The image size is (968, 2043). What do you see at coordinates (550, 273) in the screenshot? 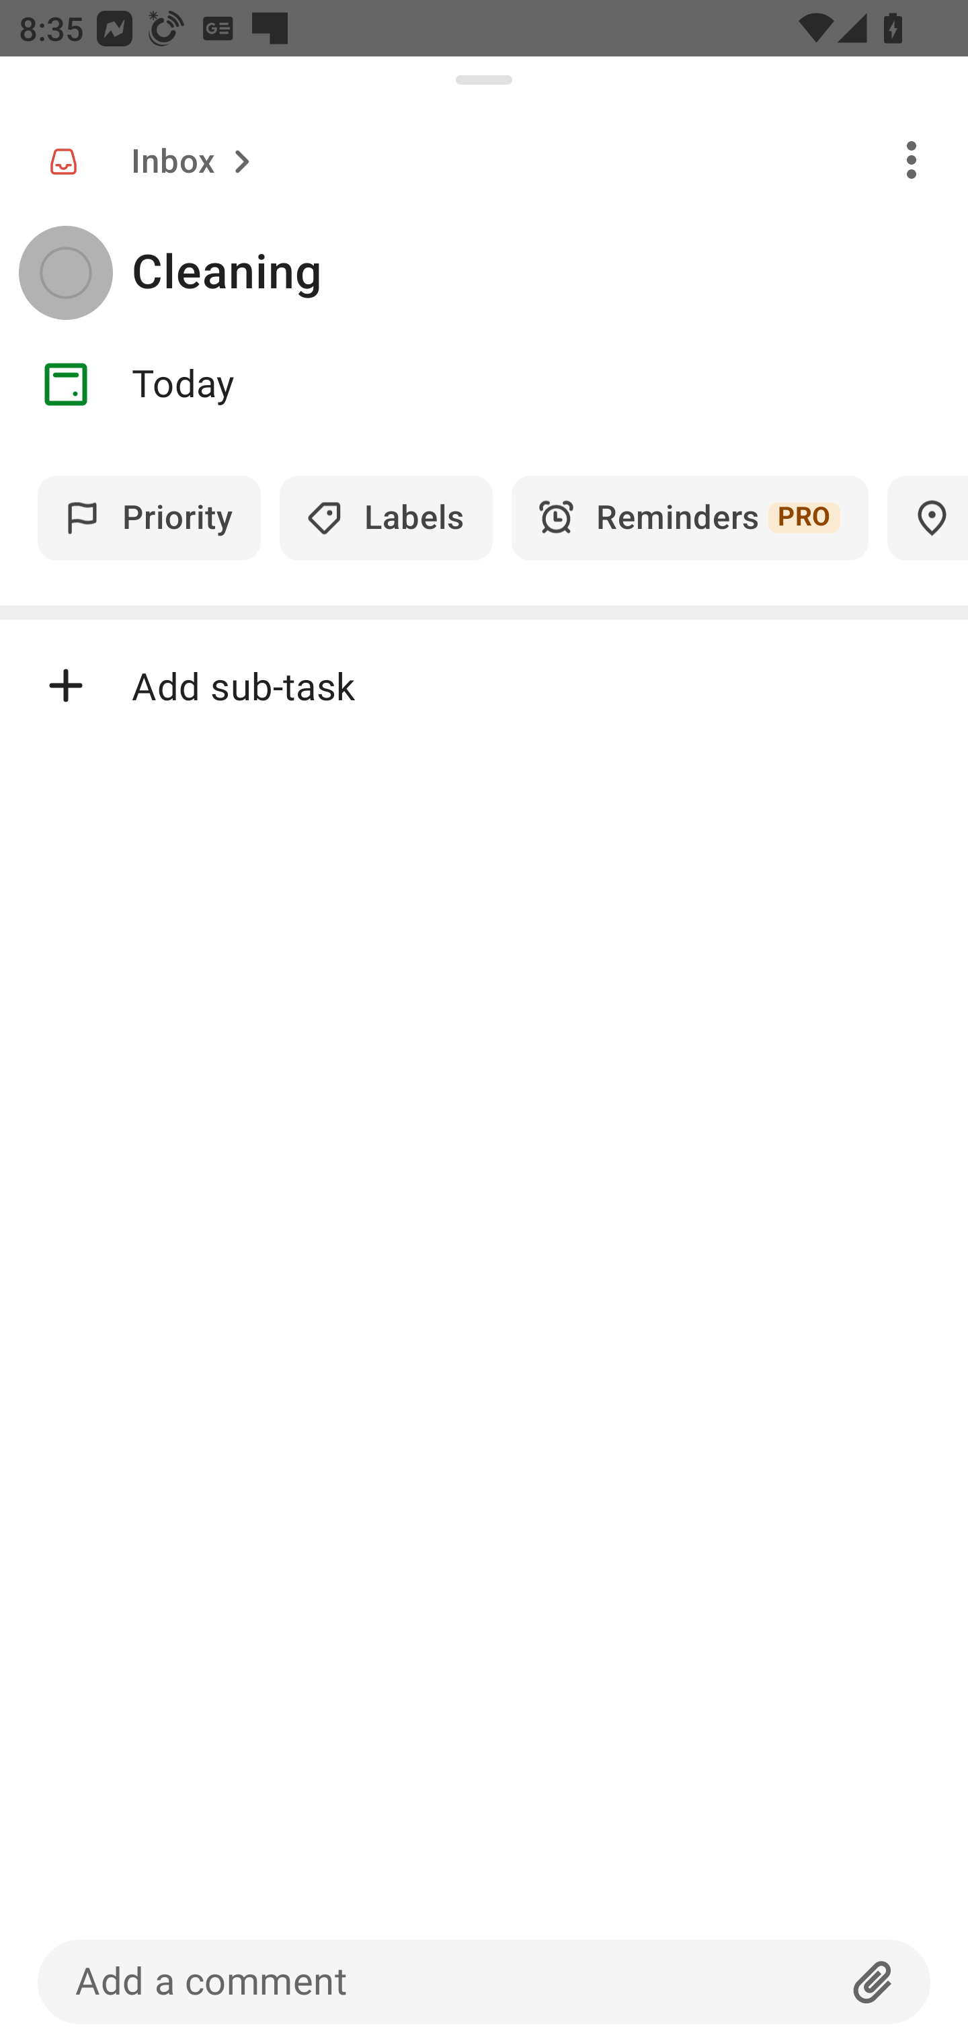
I see `Cleaning​` at bounding box center [550, 273].